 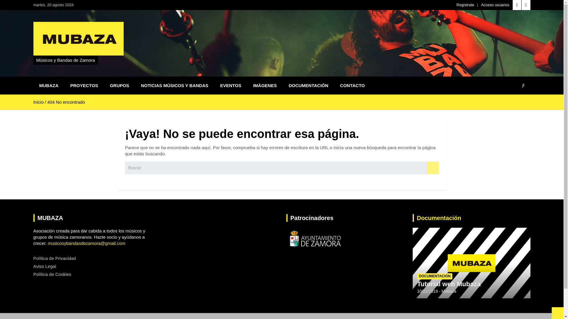 What do you see at coordinates (38, 102) in the screenshot?
I see `Inicio` at bounding box center [38, 102].